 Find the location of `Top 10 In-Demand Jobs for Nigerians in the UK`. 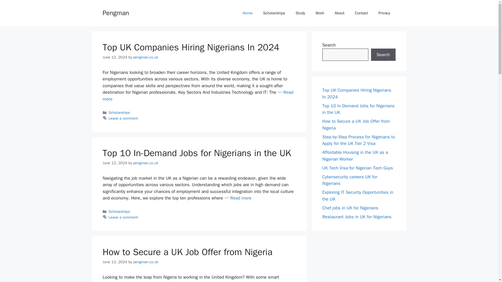

Top 10 In-Demand Jobs for Nigerians in the UK is located at coordinates (241, 198).